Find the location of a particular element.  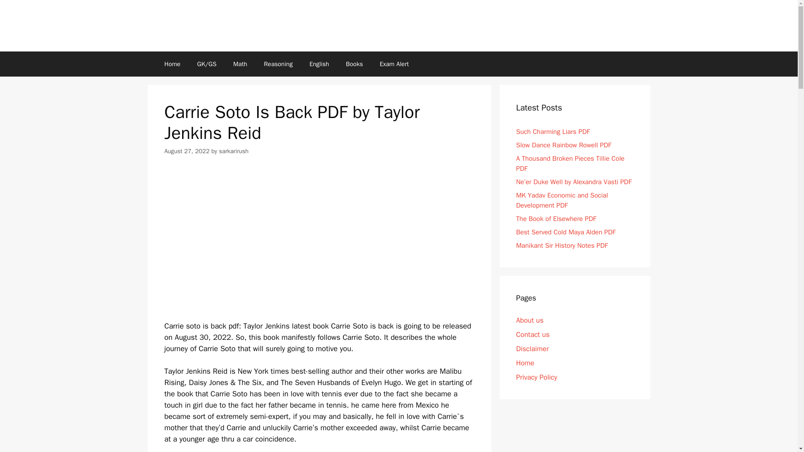

Books is located at coordinates (354, 64).